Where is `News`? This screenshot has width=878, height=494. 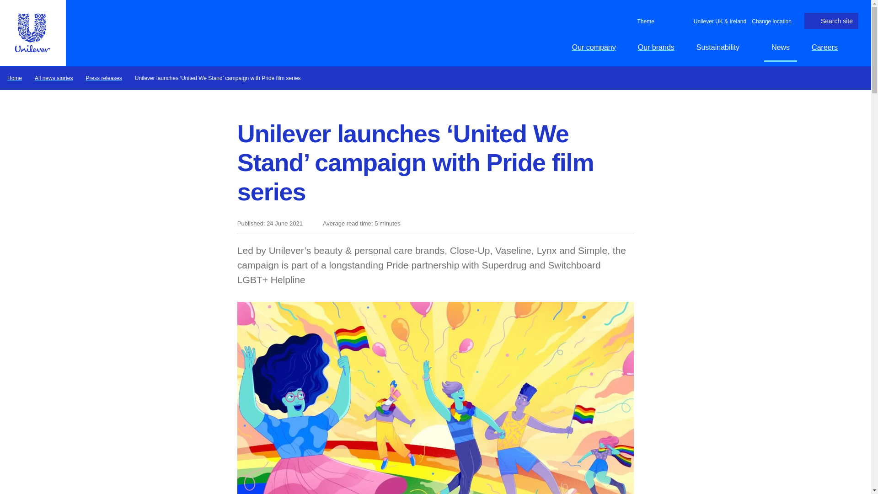
News is located at coordinates (780, 47).